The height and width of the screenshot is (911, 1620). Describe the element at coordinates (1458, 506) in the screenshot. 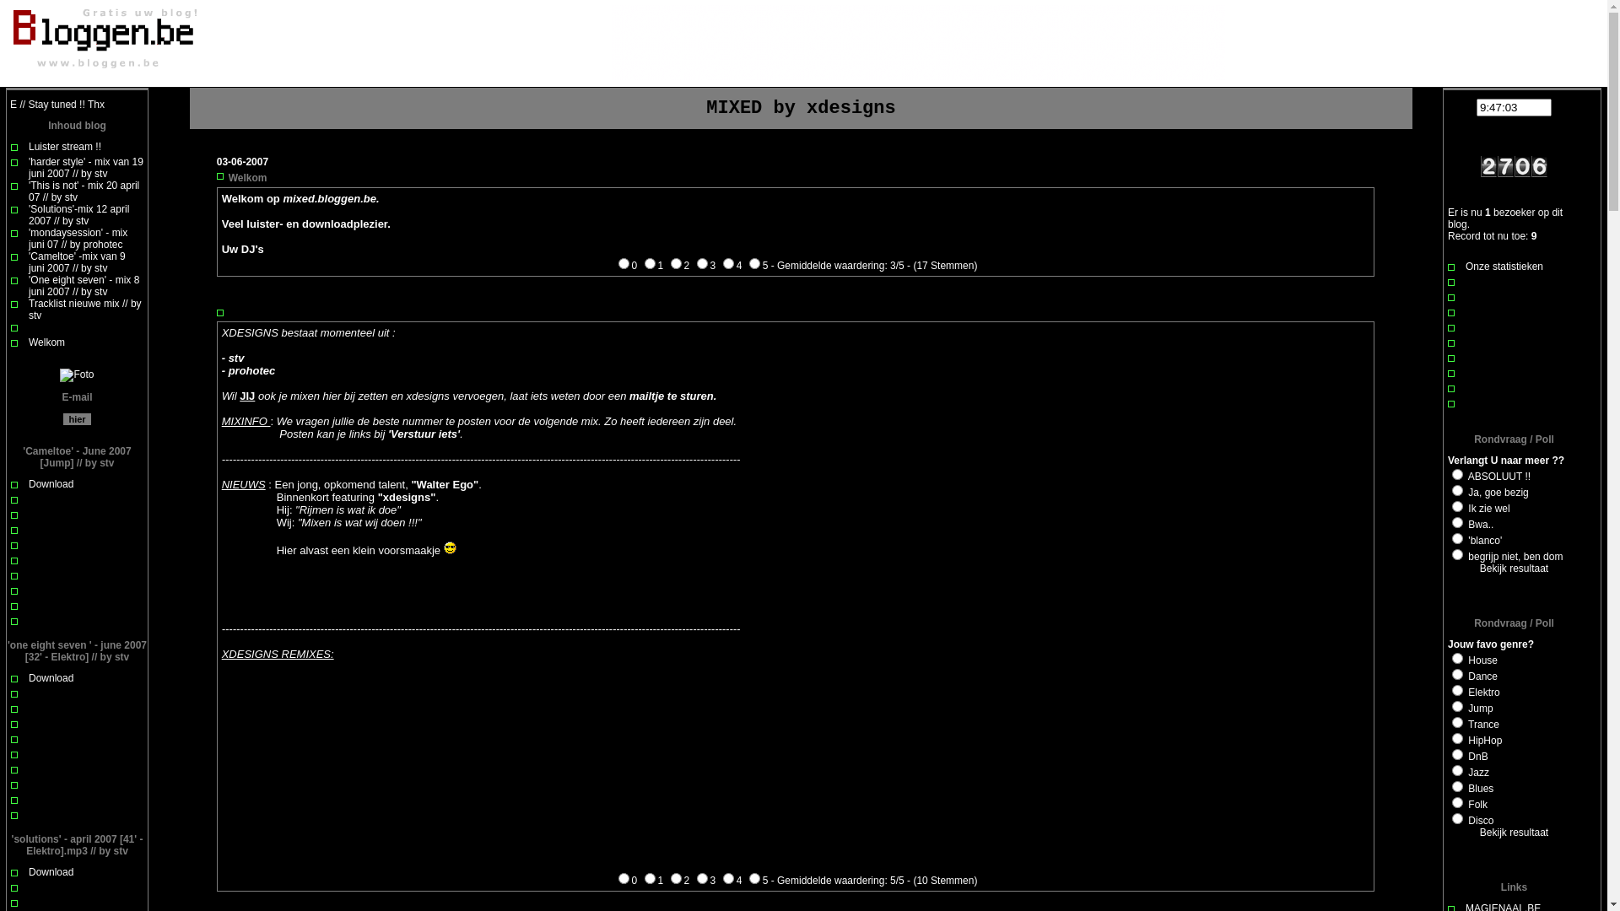

I see `A3` at that location.